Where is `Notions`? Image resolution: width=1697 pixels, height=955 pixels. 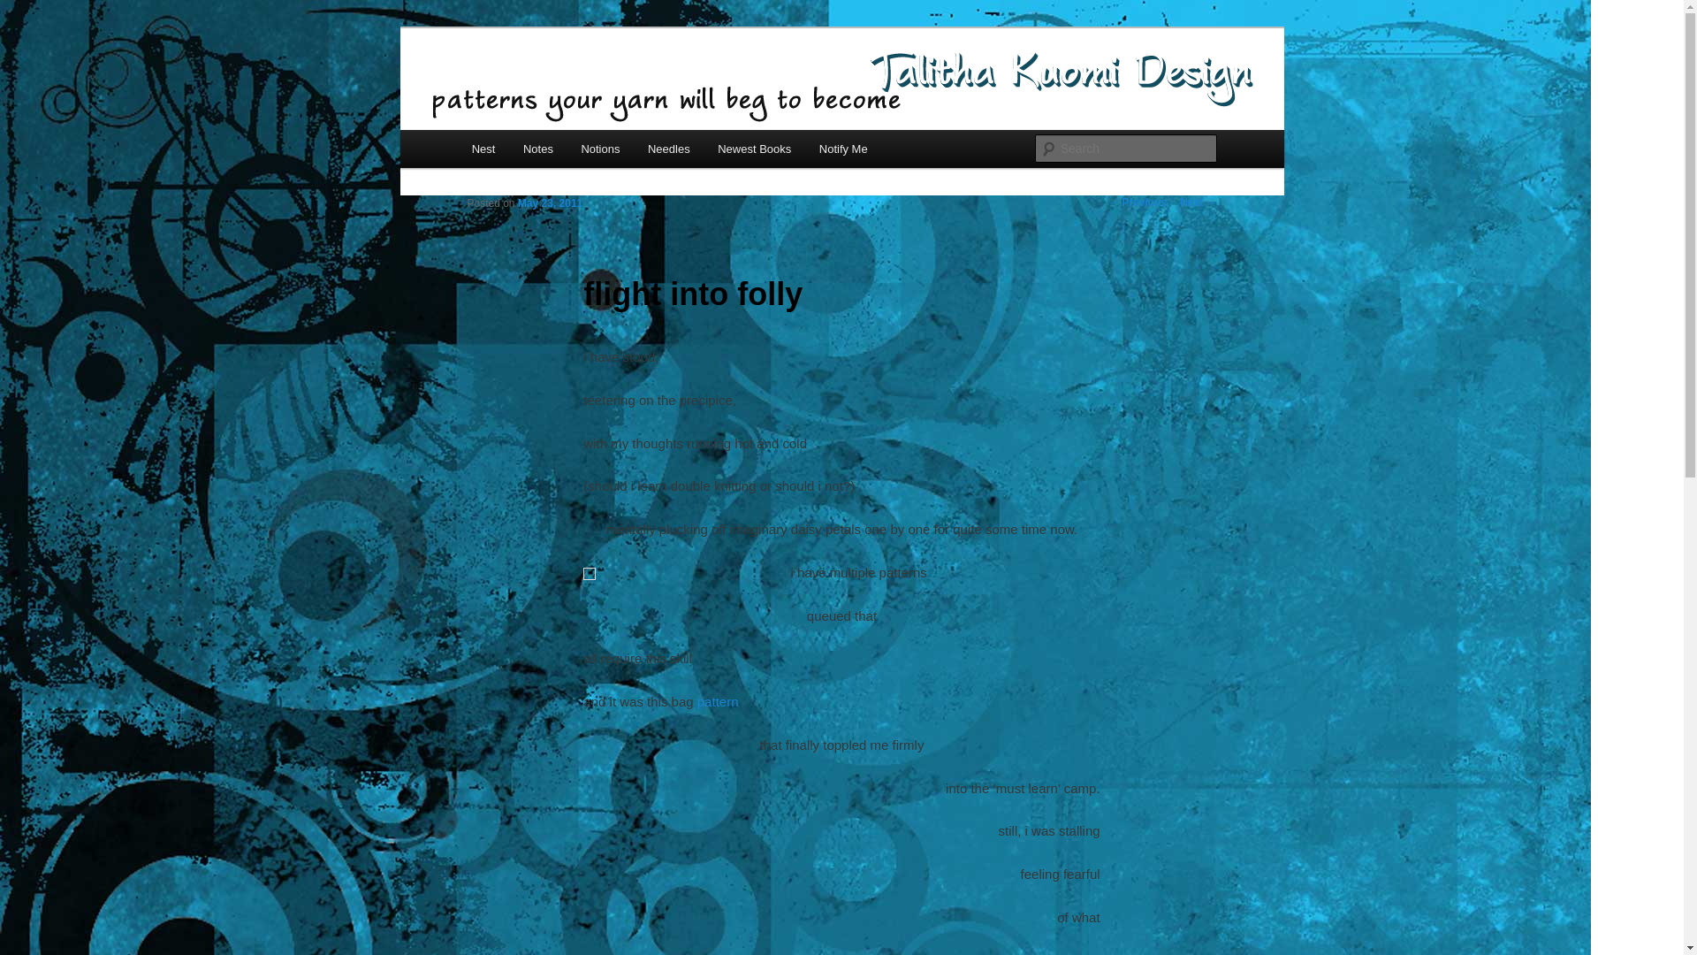
Notions is located at coordinates (601, 149).